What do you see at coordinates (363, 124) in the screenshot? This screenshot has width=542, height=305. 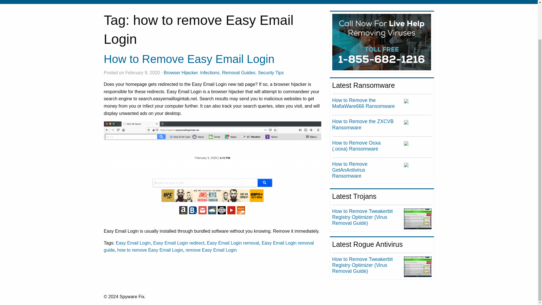 I see `How to Remove the ZXCVB Ransomware` at bounding box center [363, 124].